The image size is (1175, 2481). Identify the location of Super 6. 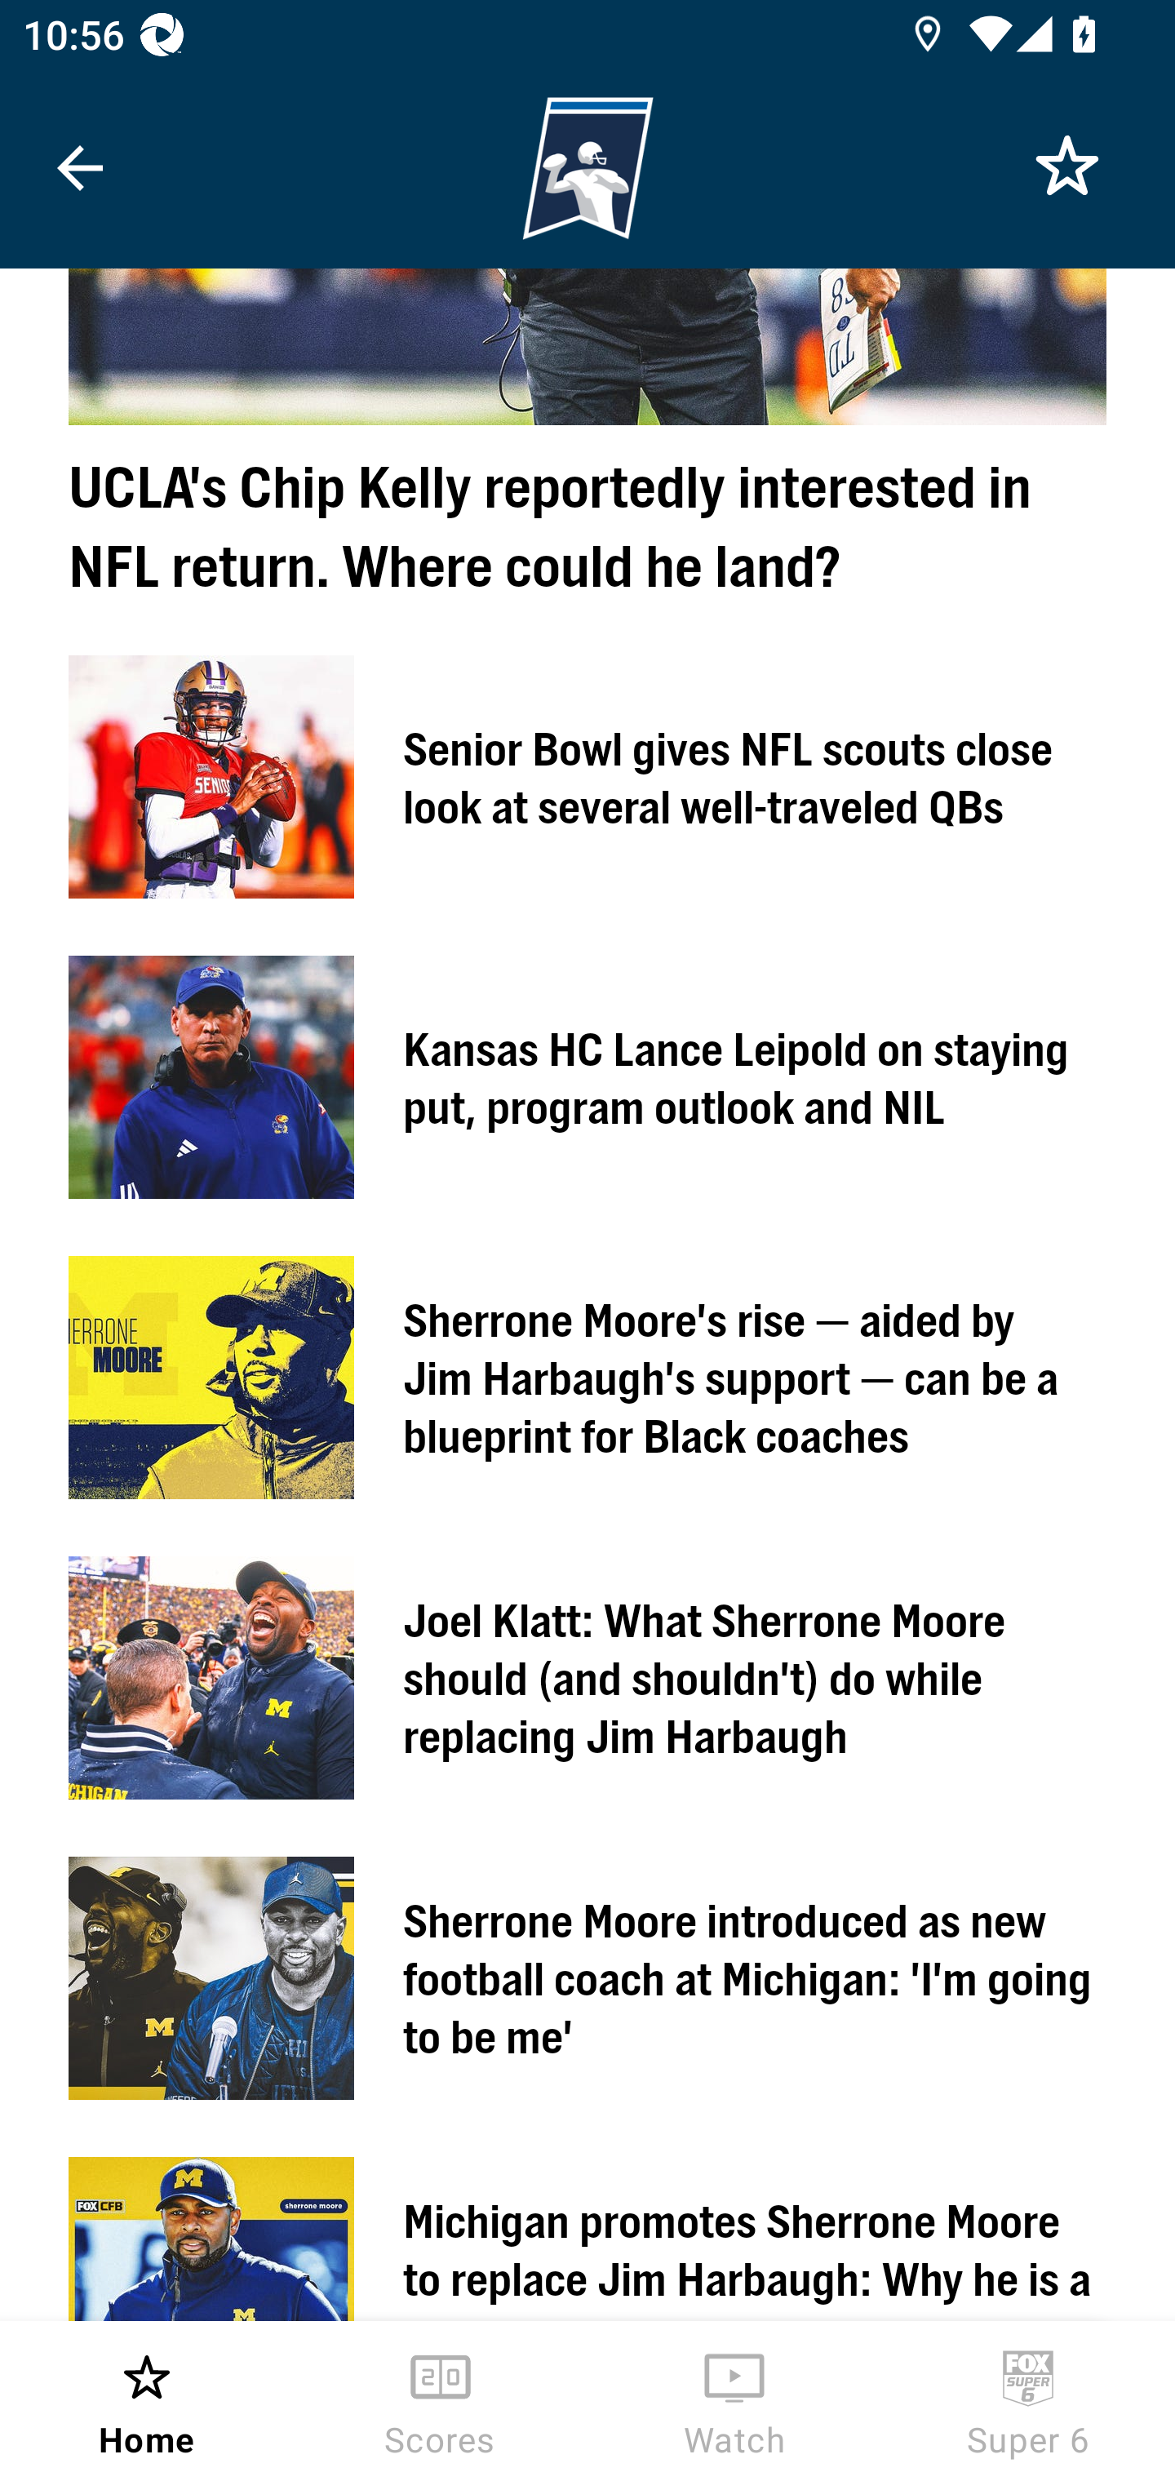
(1028, 2401).